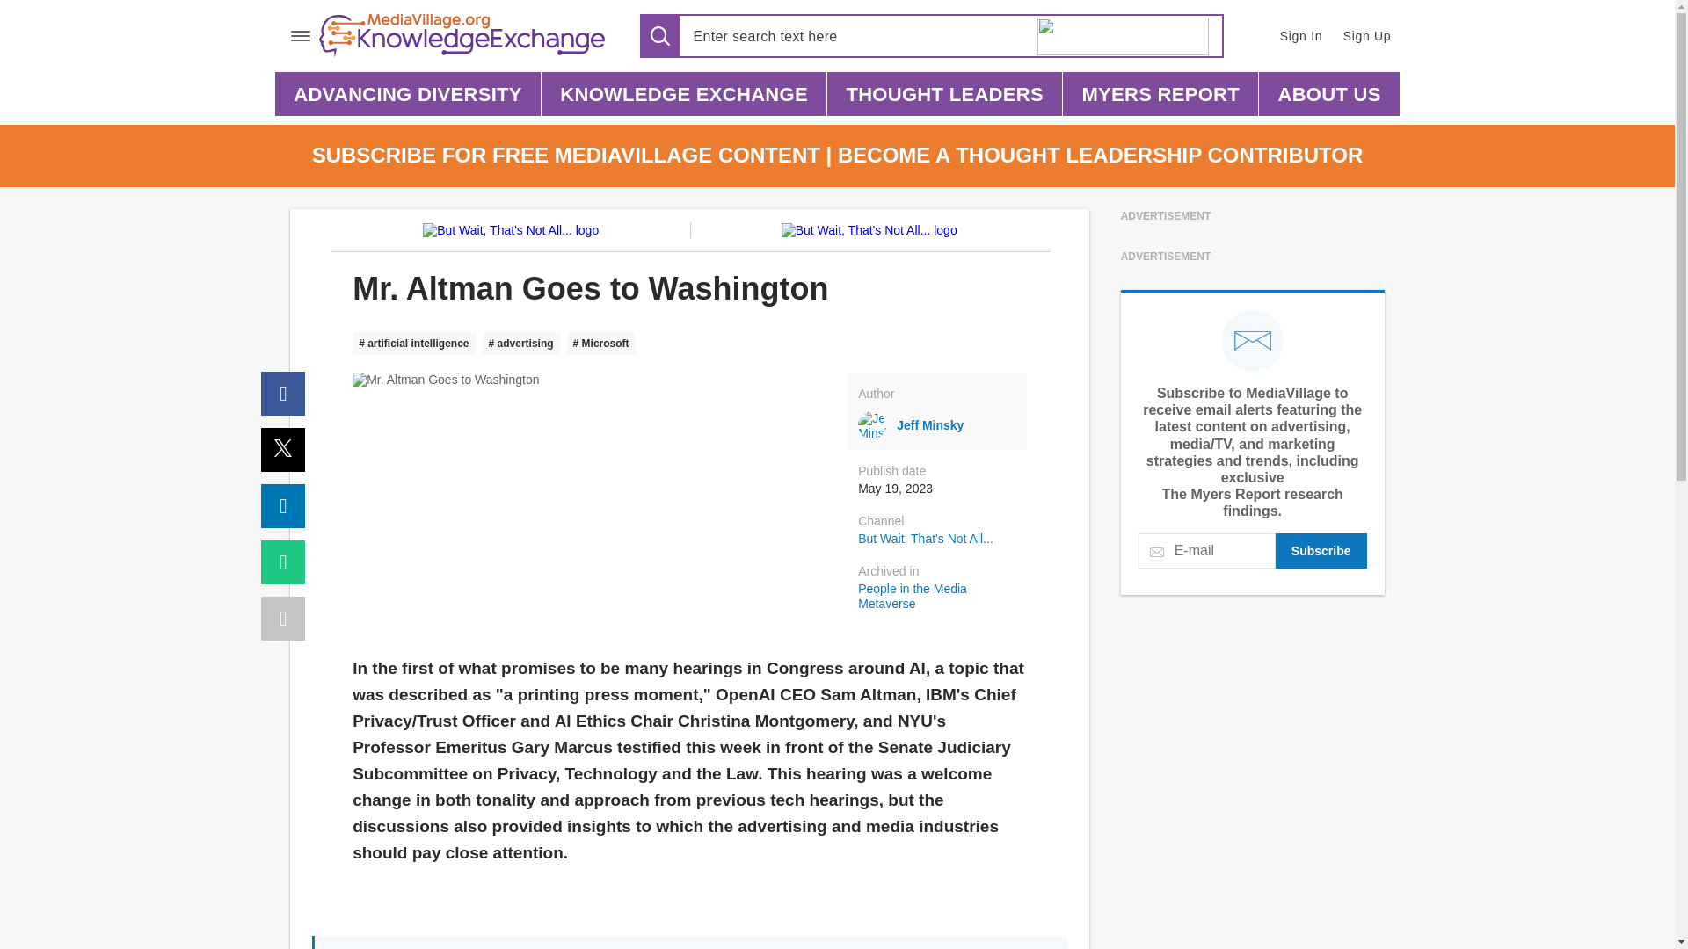 This screenshot has height=949, width=1688. Describe the element at coordinates (942, 596) in the screenshot. I see `People in the Media Metaverse` at that location.